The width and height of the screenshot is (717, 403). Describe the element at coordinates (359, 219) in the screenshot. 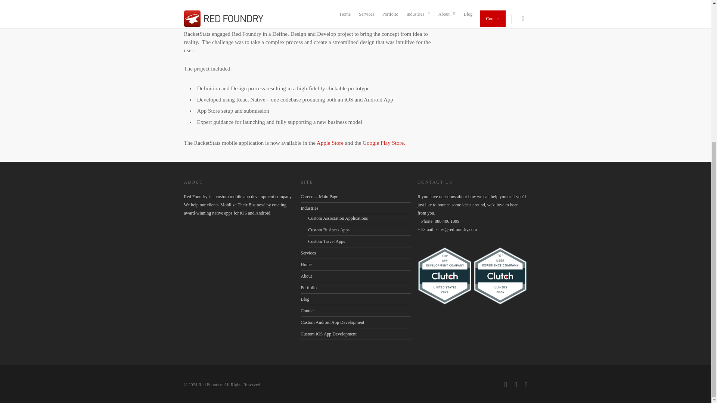

I see `Custom Association Applications` at that location.